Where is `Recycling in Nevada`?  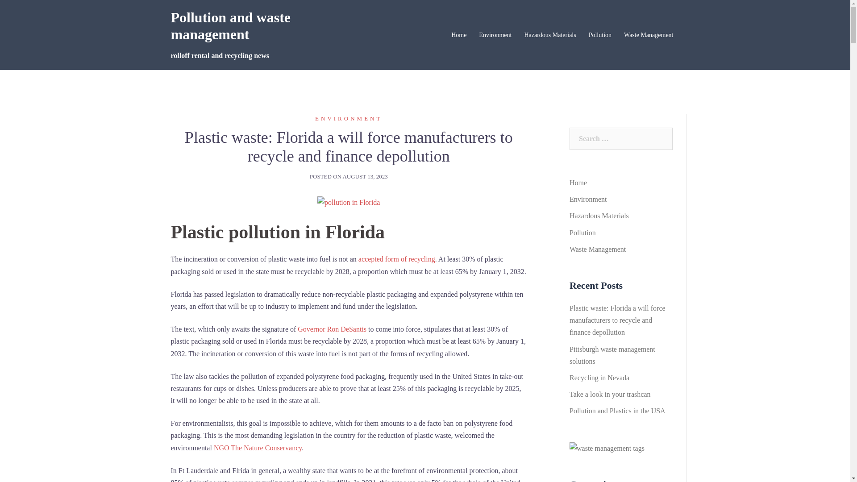 Recycling in Nevada is located at coordinates (599, 378).